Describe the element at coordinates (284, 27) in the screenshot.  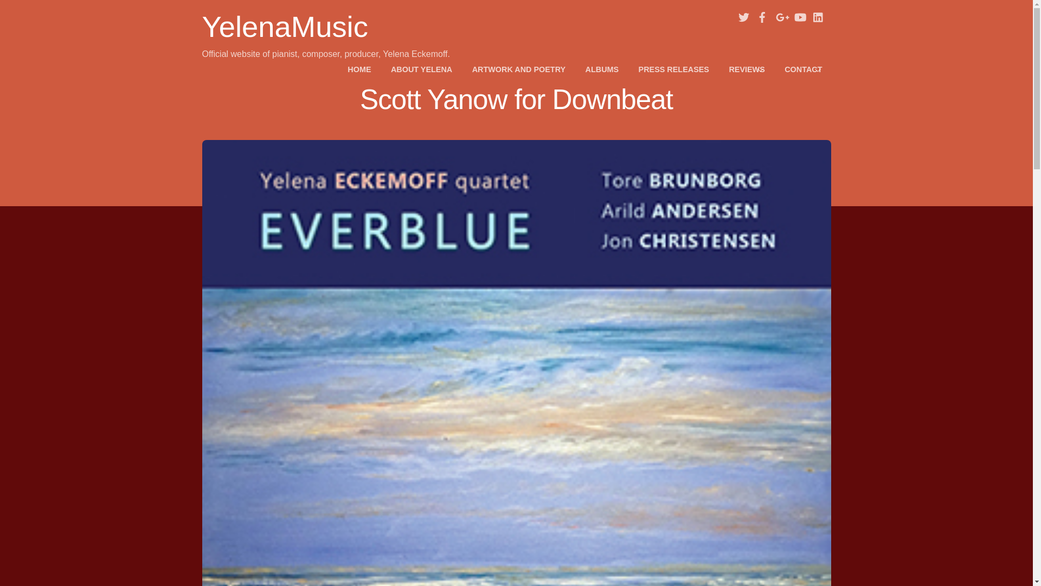
I see `YelenaMusic` at that location.